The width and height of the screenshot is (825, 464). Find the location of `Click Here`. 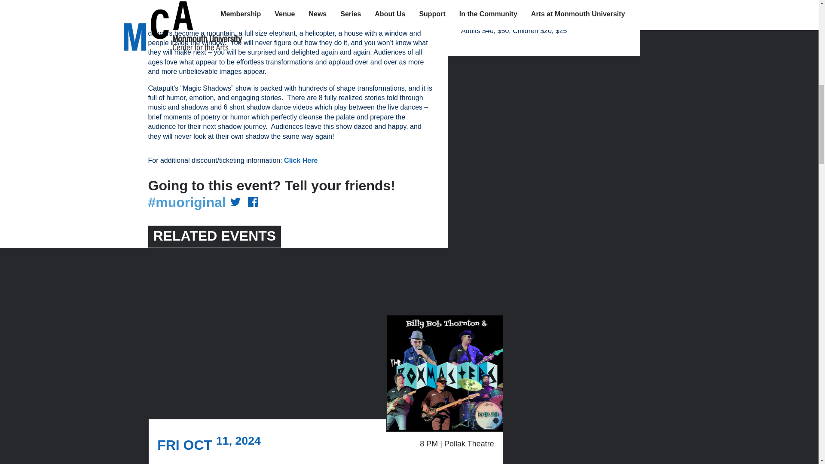

Click Here is located at coordinates (301, 161).